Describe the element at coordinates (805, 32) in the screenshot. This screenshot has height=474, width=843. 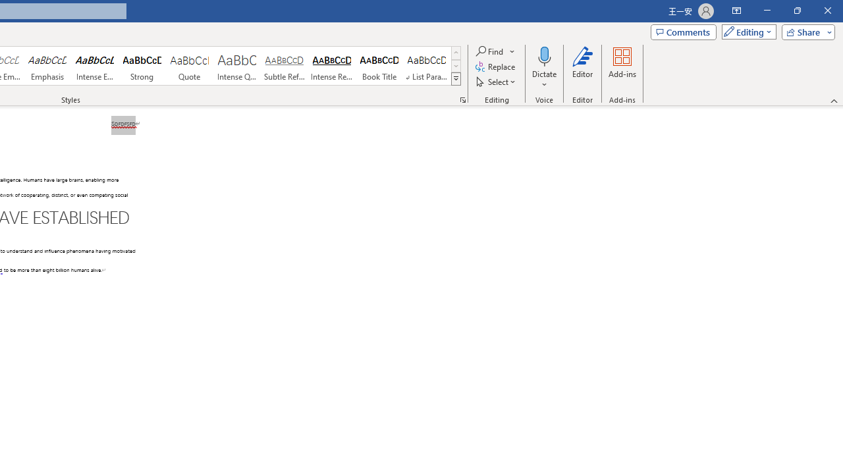
I see `Share` at that location.